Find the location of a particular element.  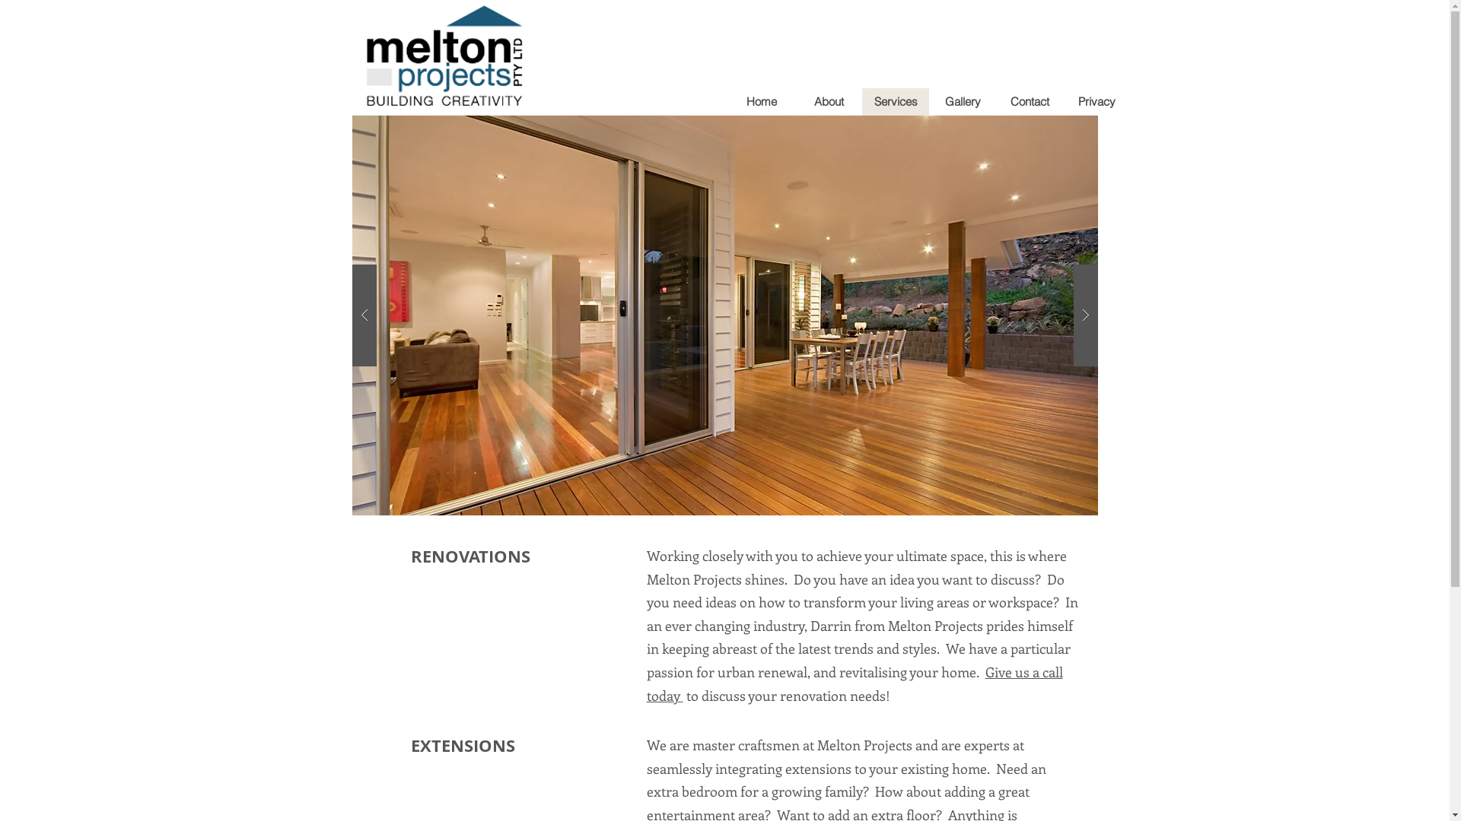

Gallery is located at coordinates (962, 102).